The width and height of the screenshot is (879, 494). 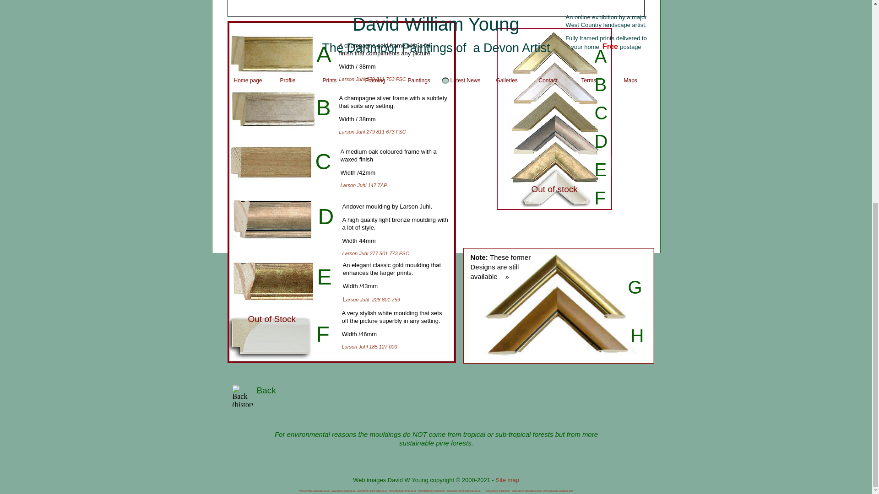 I want to click on Site Map hyperlink, so click(x=435, y=484).